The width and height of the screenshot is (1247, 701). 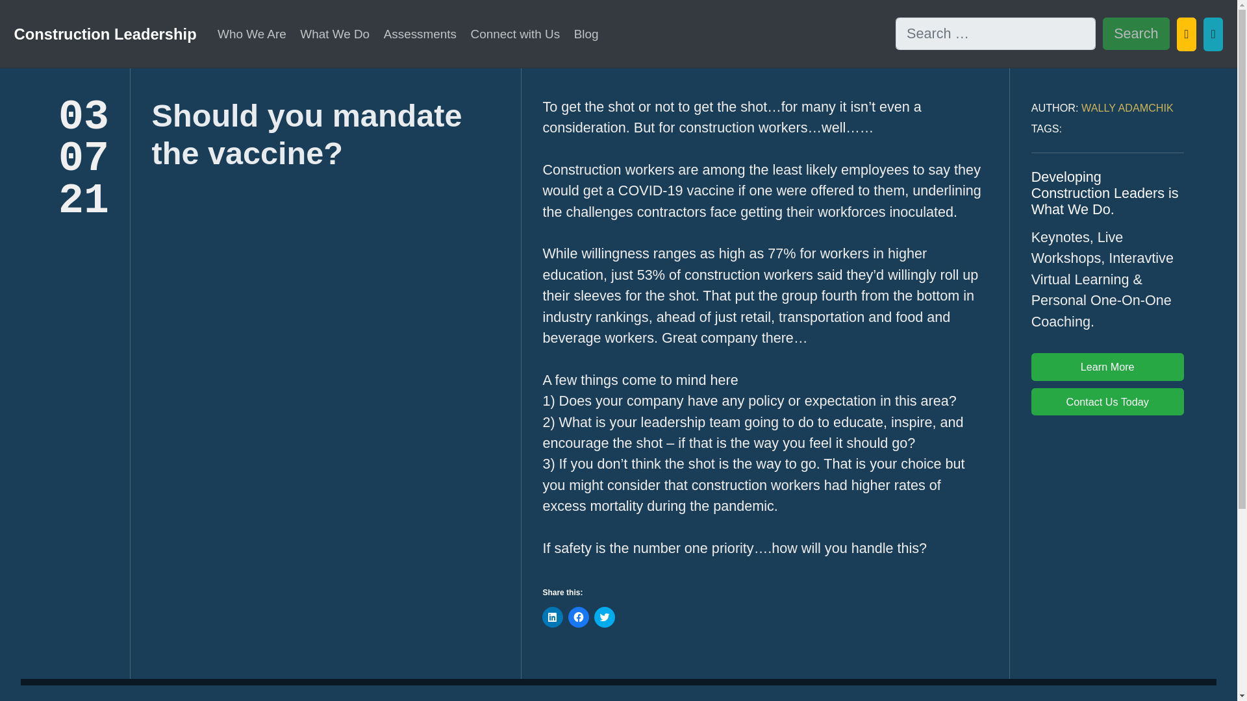 I want to click on Construction Leadership, so click(x=105, y=34).